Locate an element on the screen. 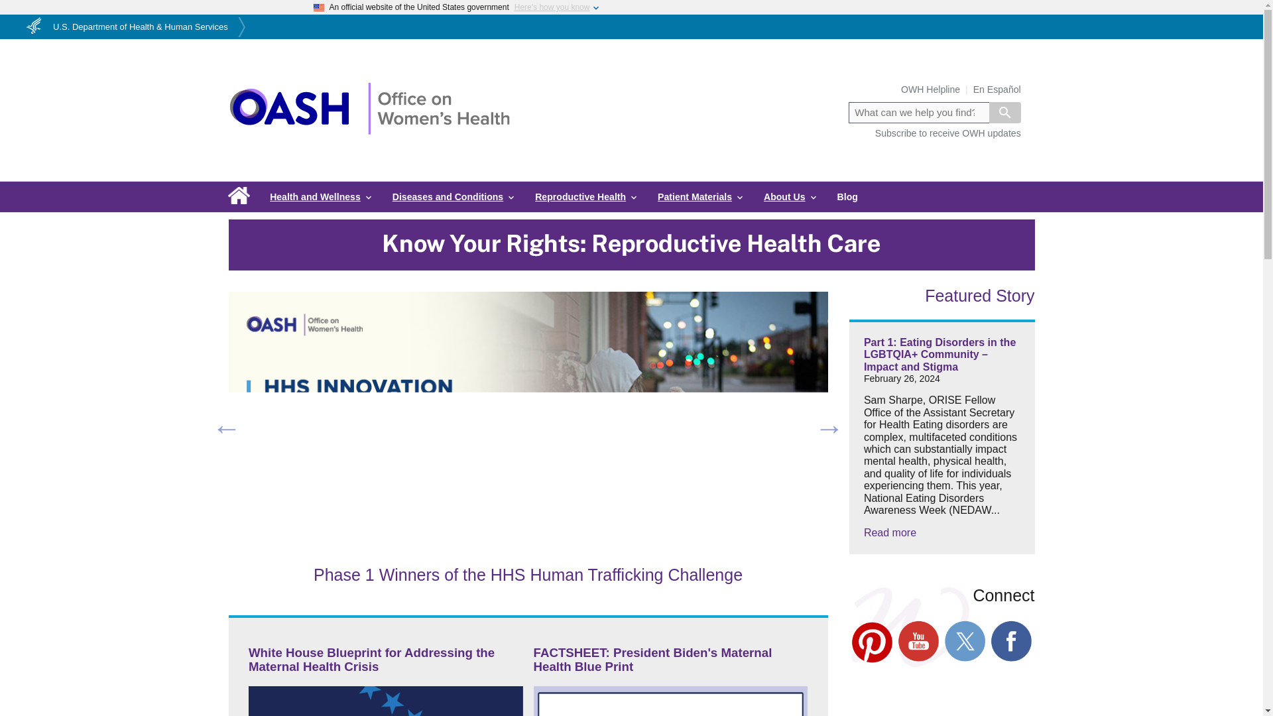 The height and width of the screenshot is (716, 1273). Subscribe to receive OWH updates is located at coordinates (948, 133).